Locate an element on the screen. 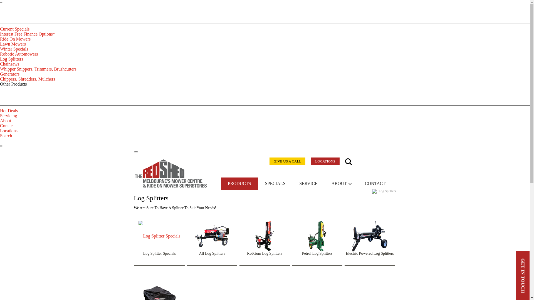 The width and height of the screenshot is (534, 300). Log Splitters is located at coordinates (12, 59).